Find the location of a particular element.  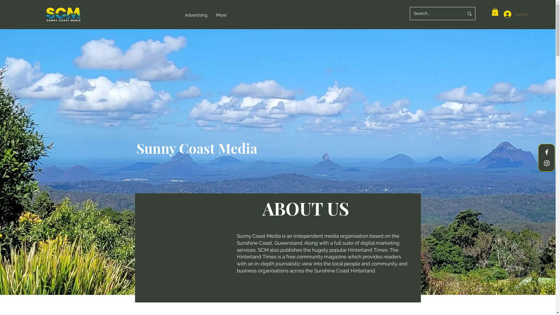

Log In is located at coordinates (516, 14).